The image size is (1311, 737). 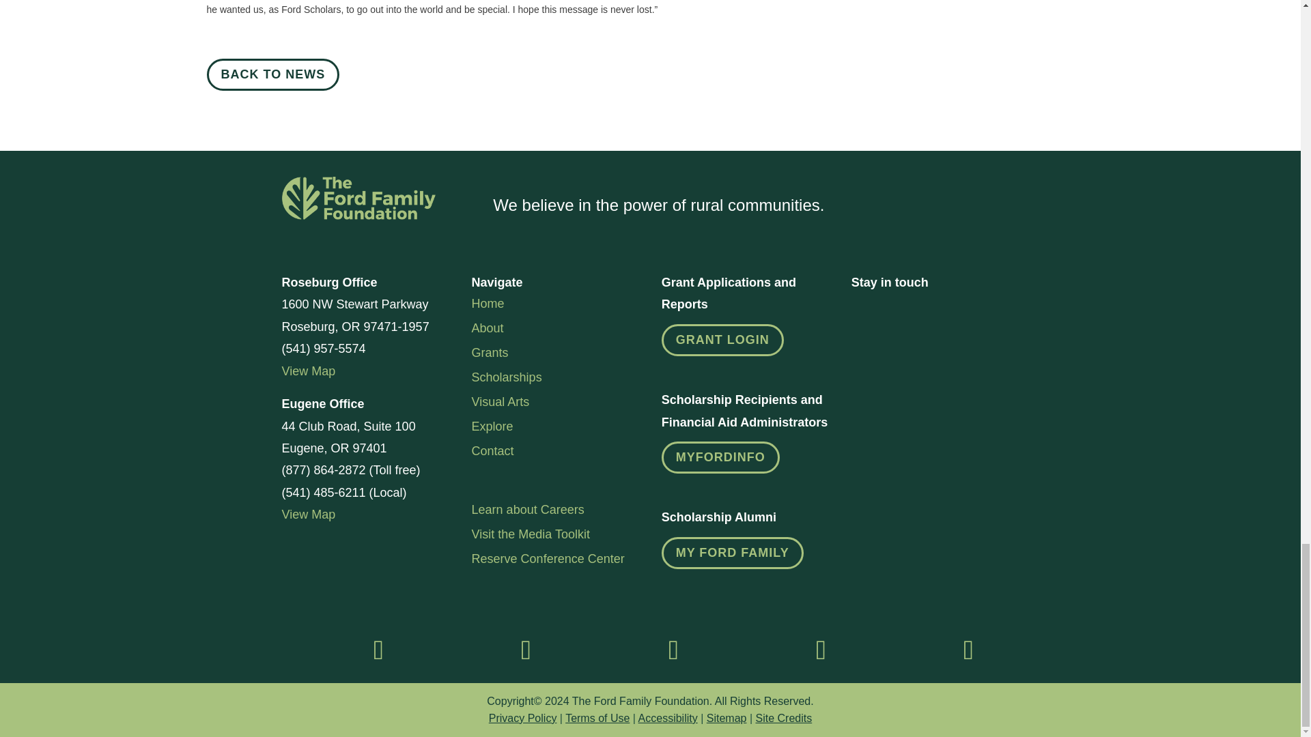 I want to click on Follow on Facebook, so click(x=378, y=650).